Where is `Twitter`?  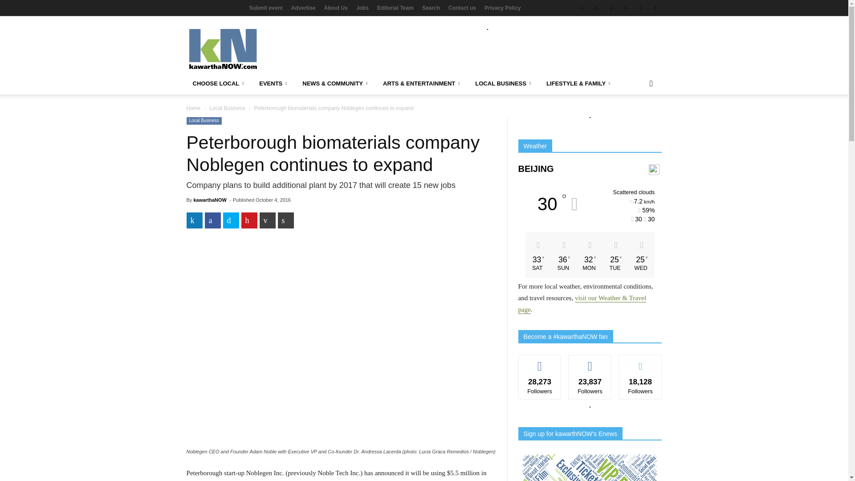
Twitter is located at coordinates (611, 8).